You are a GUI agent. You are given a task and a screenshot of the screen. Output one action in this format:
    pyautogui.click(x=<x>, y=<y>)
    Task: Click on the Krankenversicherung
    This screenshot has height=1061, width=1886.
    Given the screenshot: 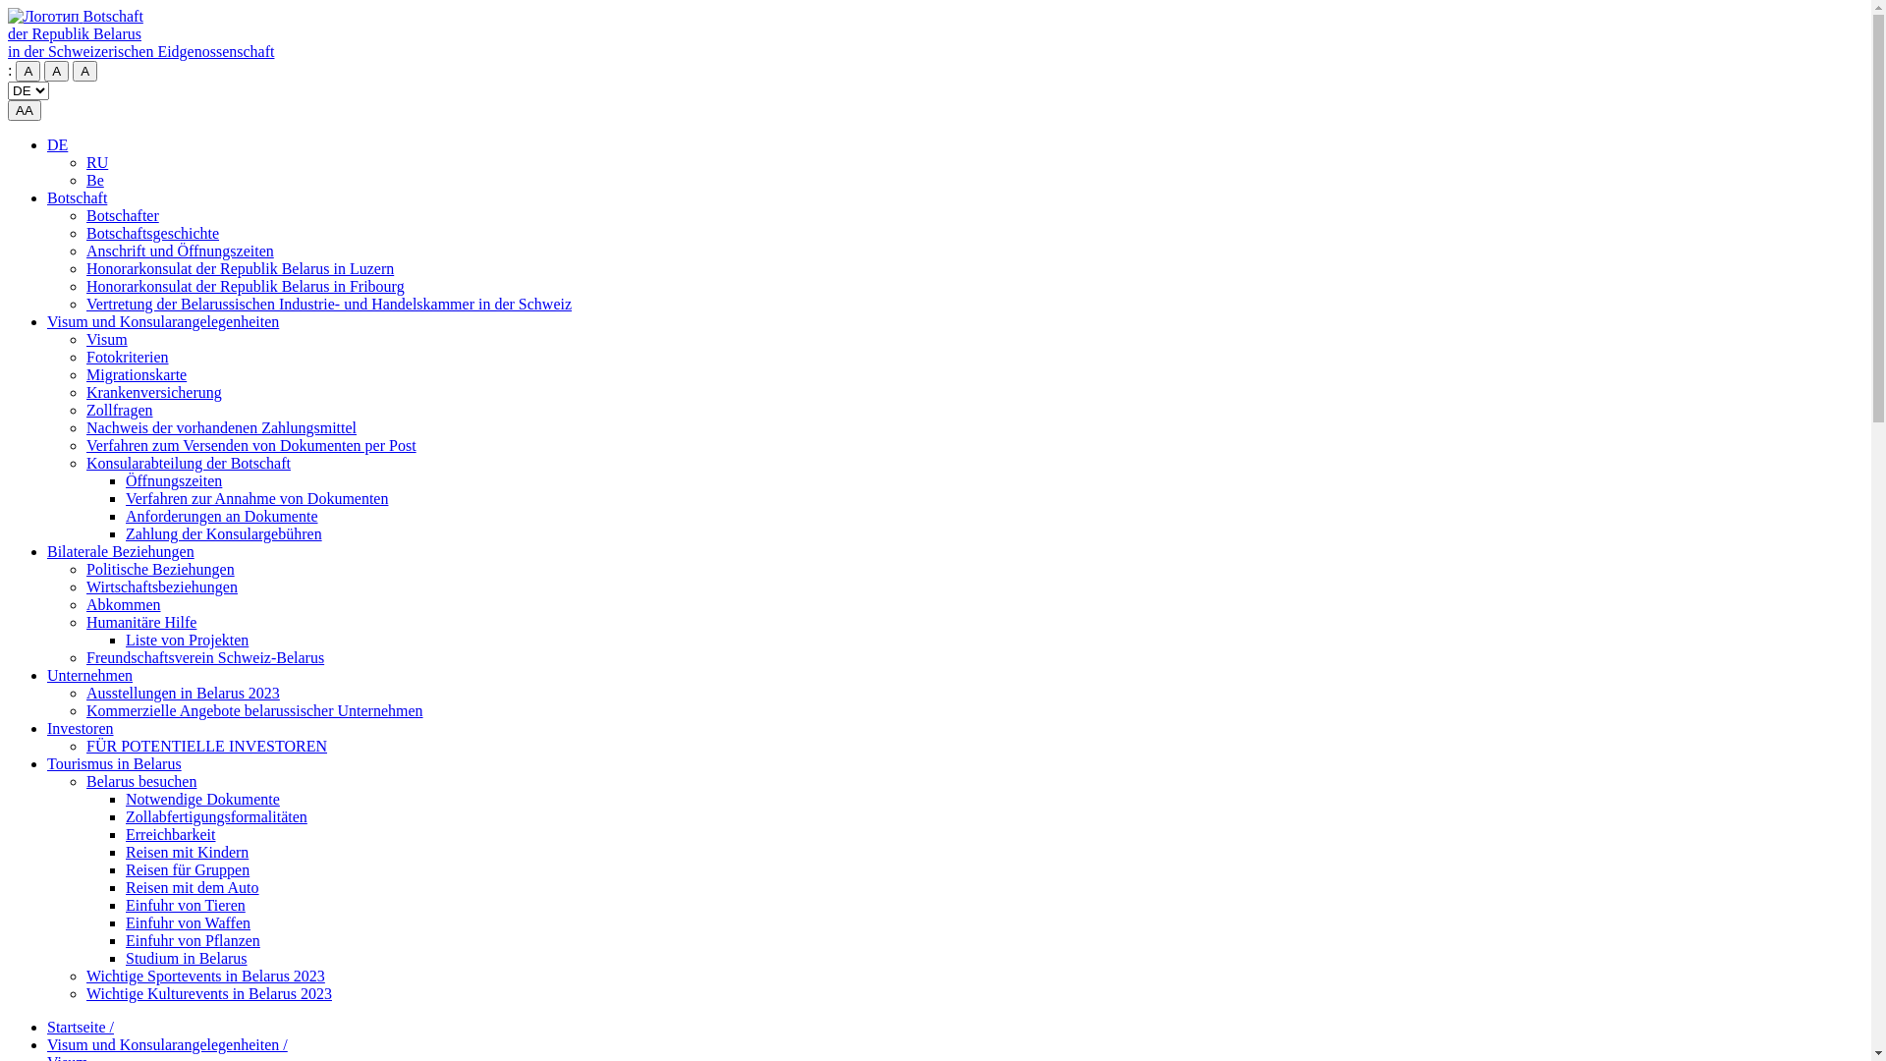 What is the action you would take?
    pyautogui.click(x=154, y=393)
    